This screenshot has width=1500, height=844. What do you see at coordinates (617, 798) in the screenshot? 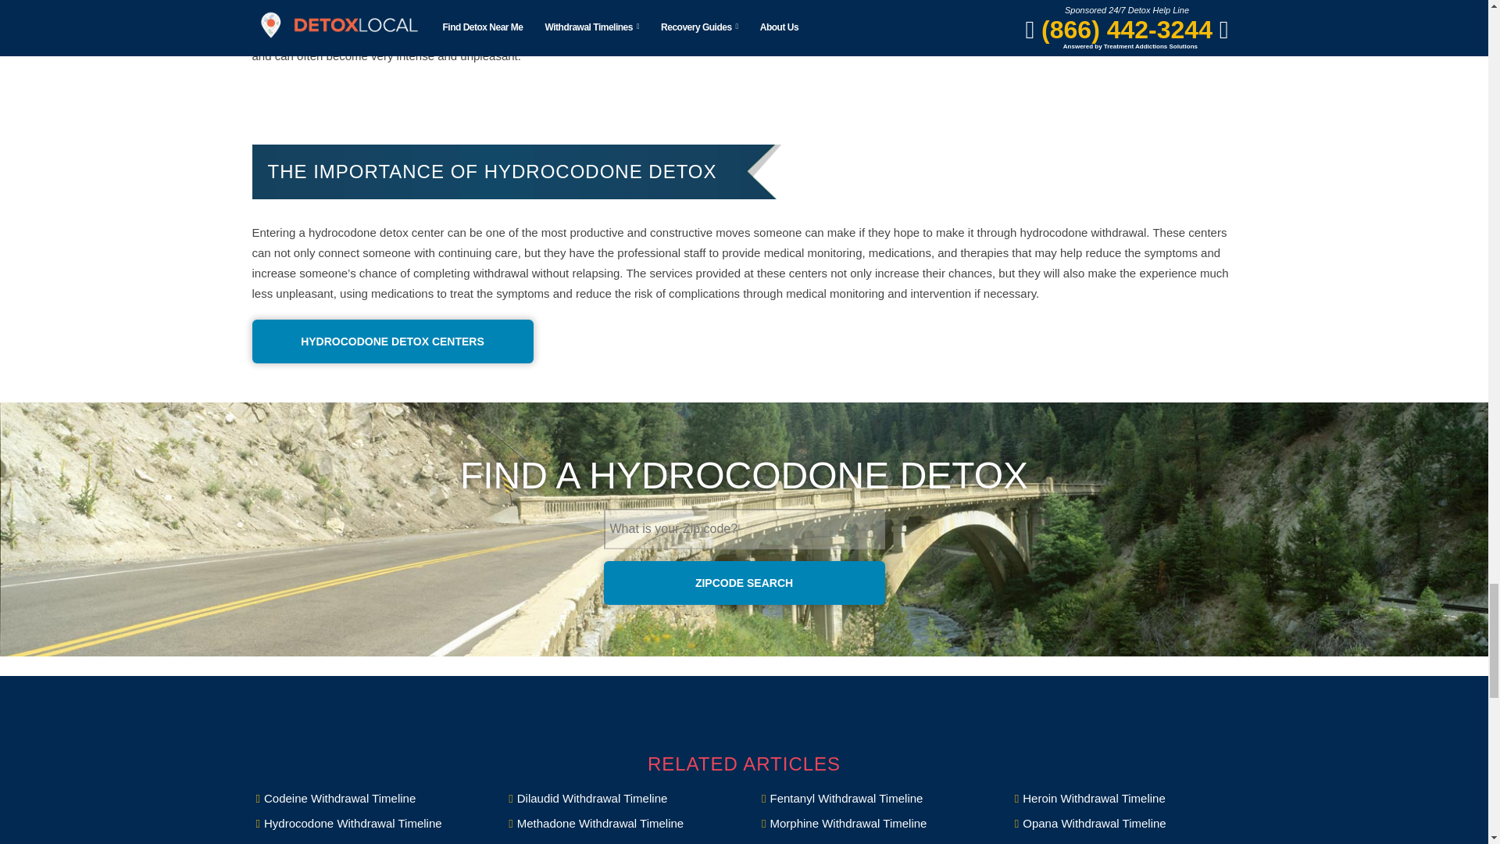
I see `Dilaudid` at bounding box center [617, 798].